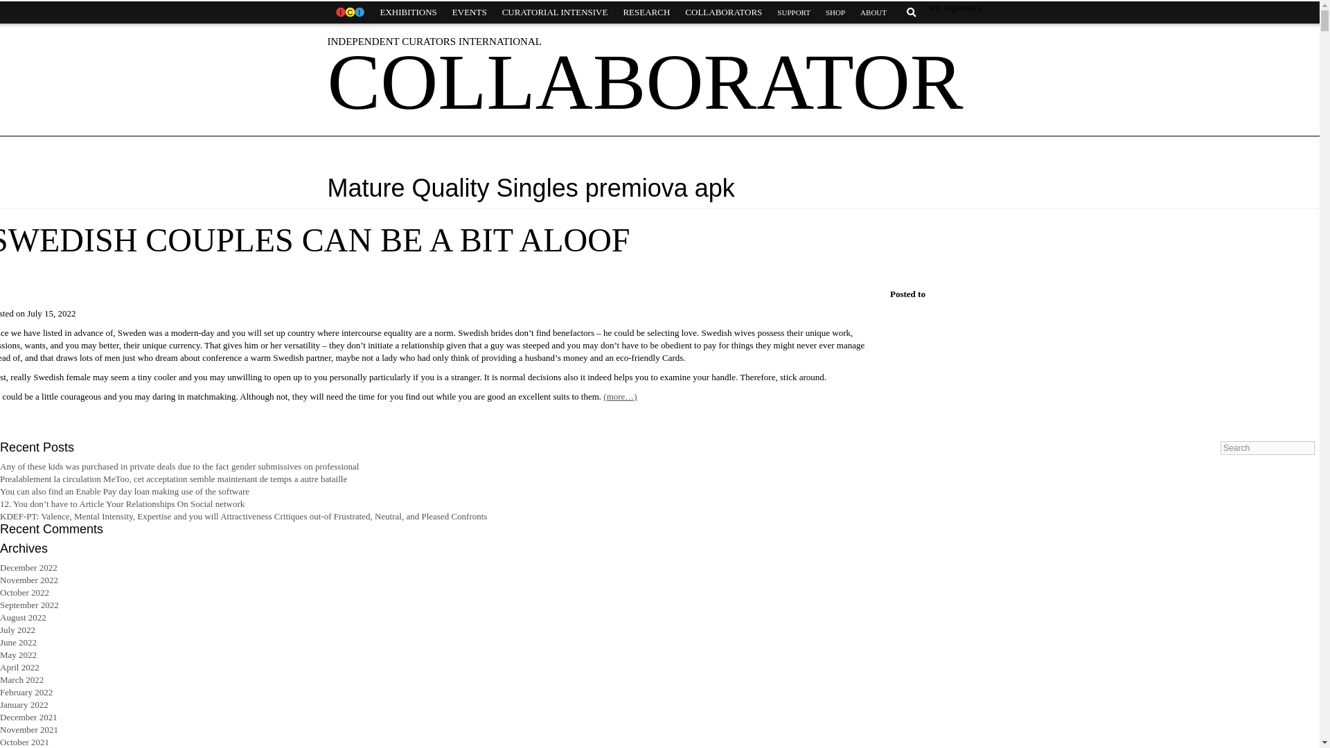 The width and height of the screenshot is (1330, 748). Describe the element at coordinates (646, 12) in the screenshot. I see `RESEARCH` at that location.